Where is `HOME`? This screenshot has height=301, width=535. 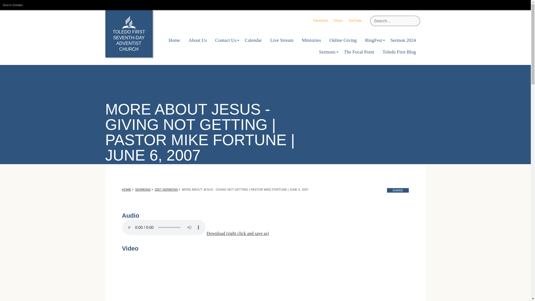 HOME is located at coordinates (127, 189).